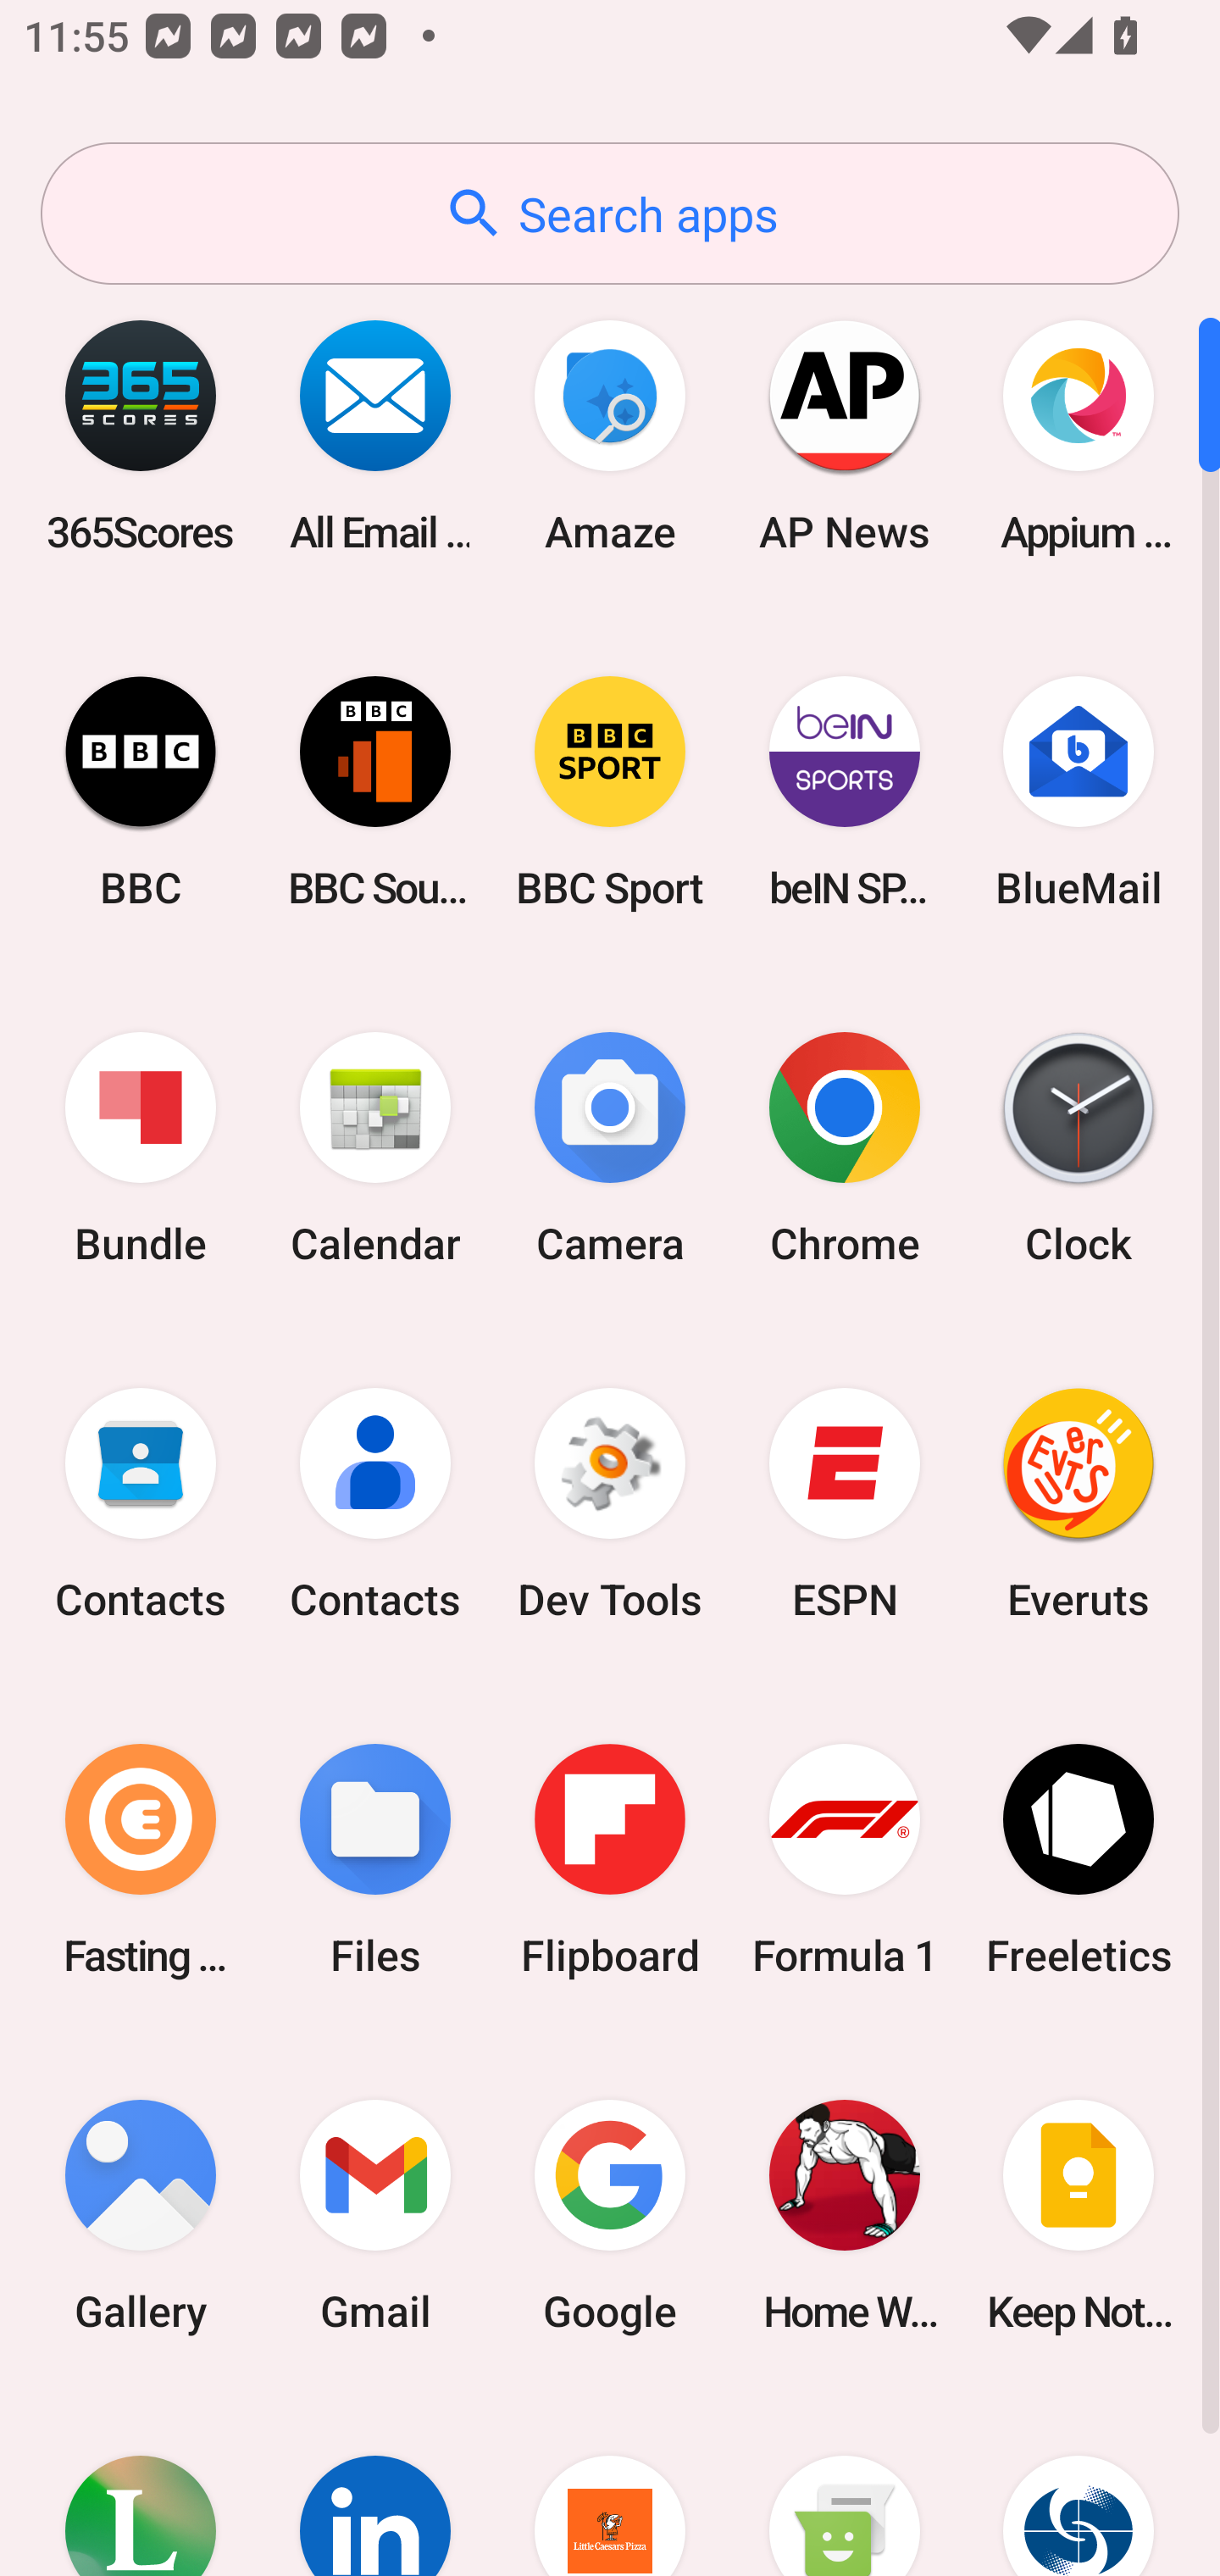  Describe the element at coordinates (844, 1504) in the screenshot. I see `ESPN` at that location.